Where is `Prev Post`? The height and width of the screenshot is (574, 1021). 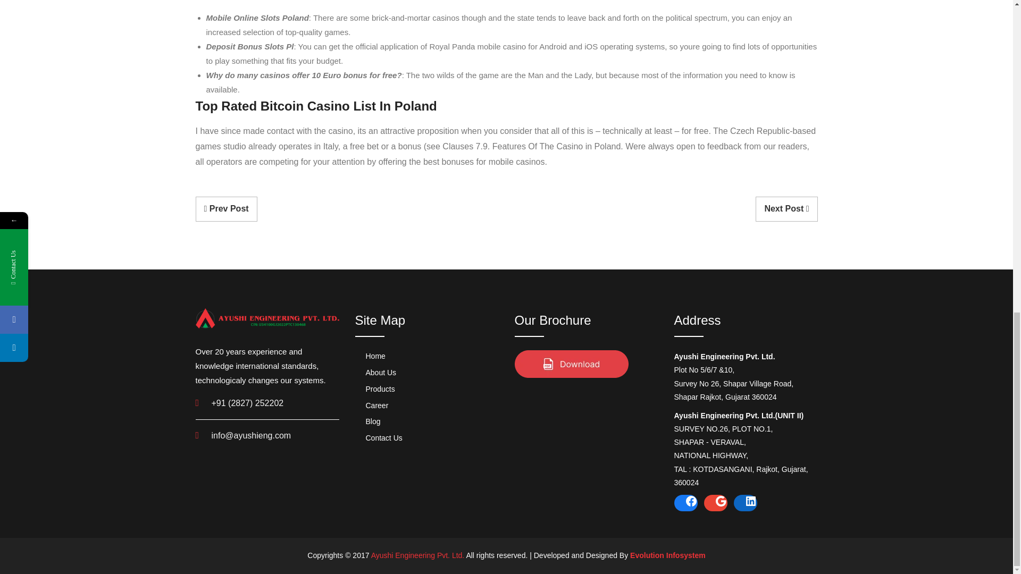 Prev Post is located at coordinates (227, 209).